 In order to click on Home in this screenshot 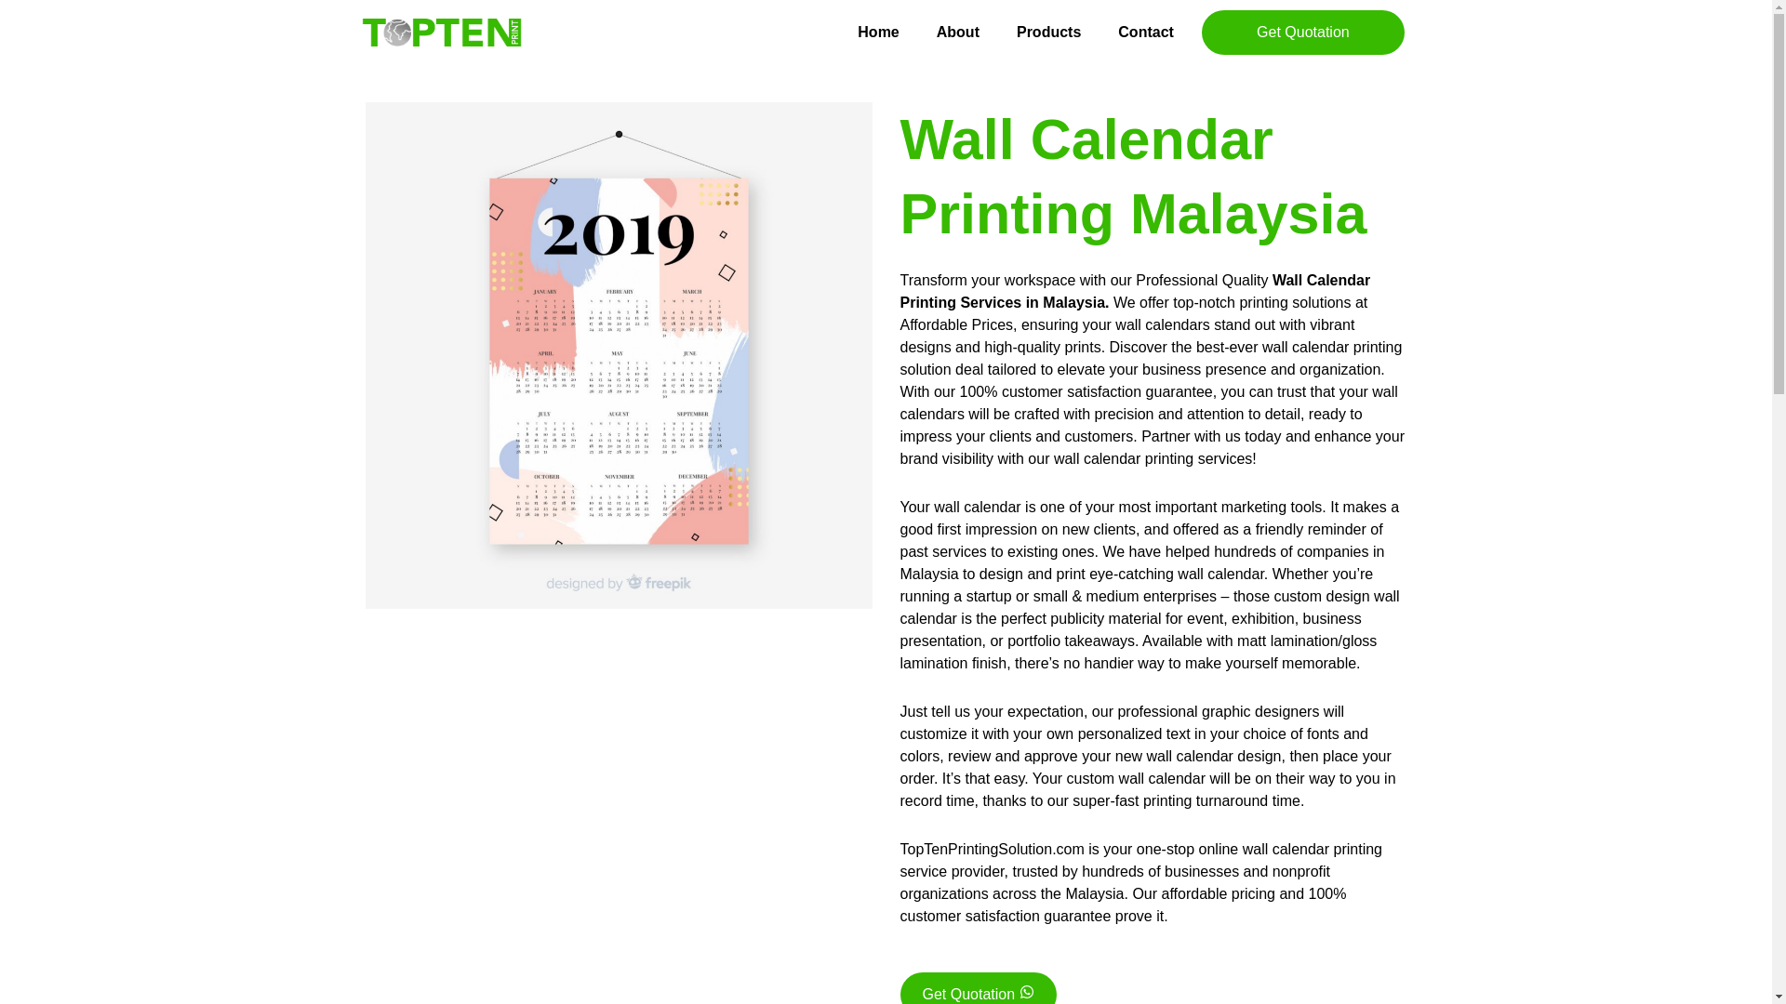, I will do `click(878, 32)`.